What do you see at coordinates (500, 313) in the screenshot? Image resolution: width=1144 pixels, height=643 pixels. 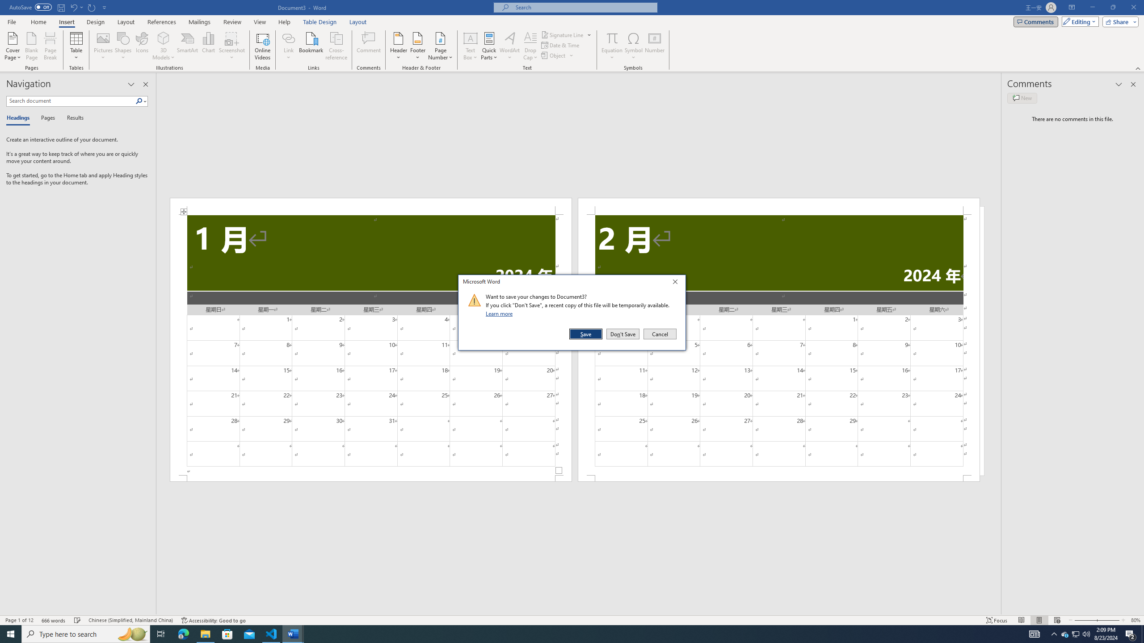 I see `Learn more` at bounding box center [500, 313].